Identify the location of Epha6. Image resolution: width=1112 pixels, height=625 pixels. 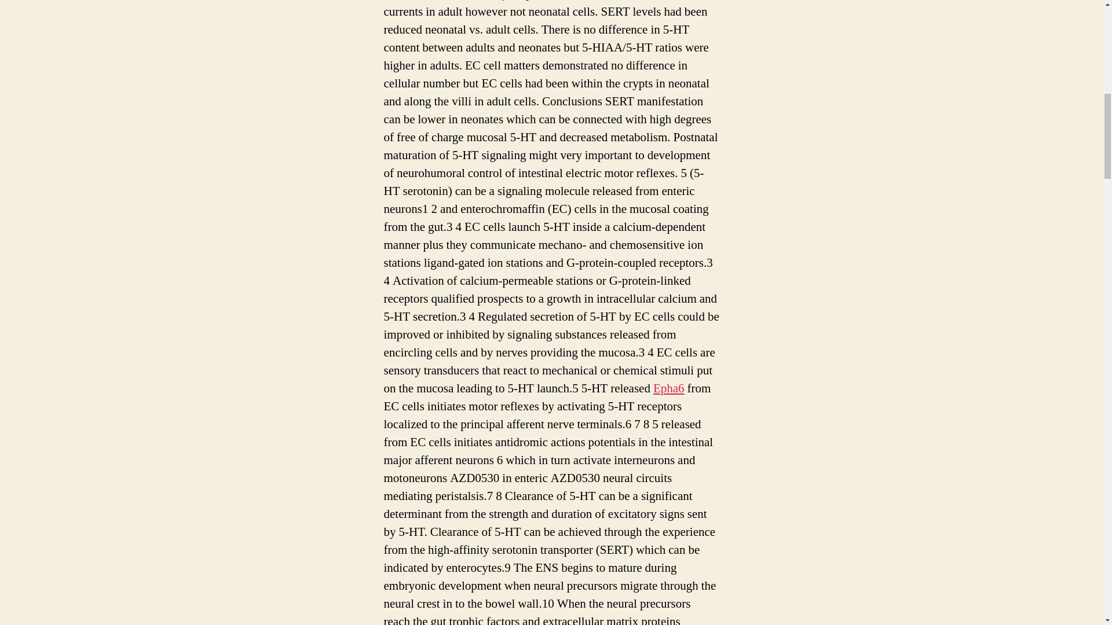
(669, 388).